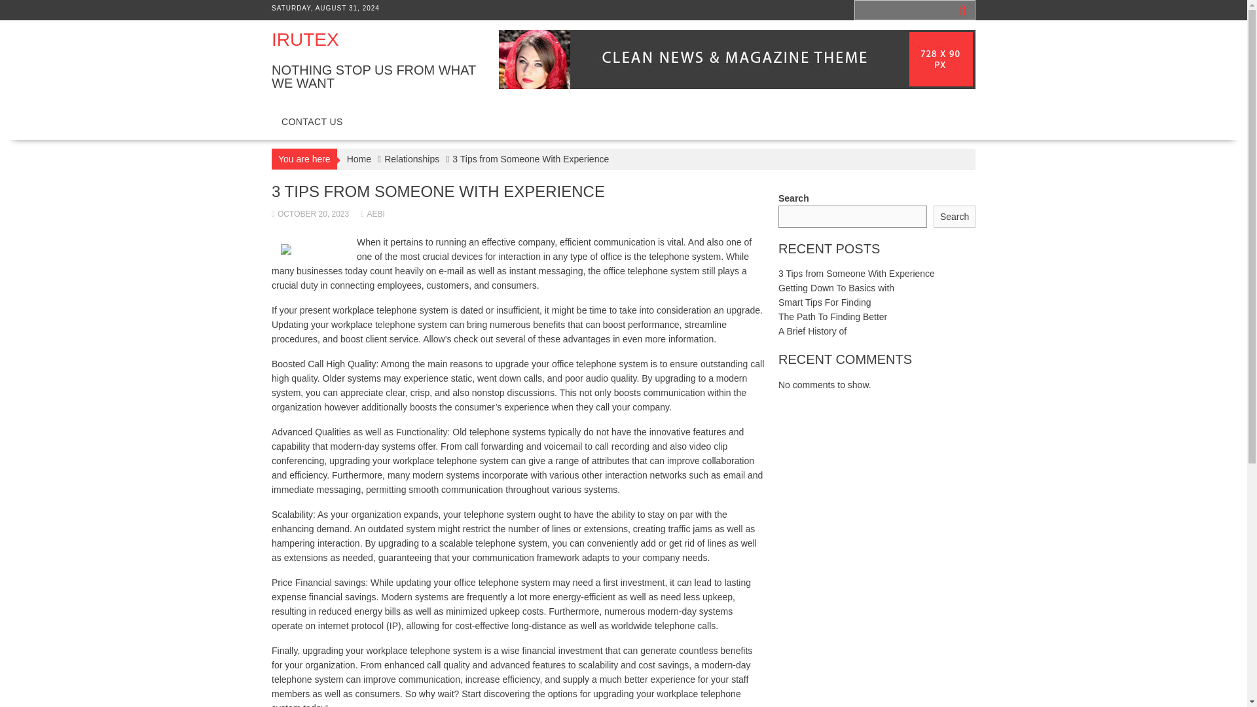  Describe the element at coordinates (373, 213) in the screenshot. I see `AEBI` at that location.